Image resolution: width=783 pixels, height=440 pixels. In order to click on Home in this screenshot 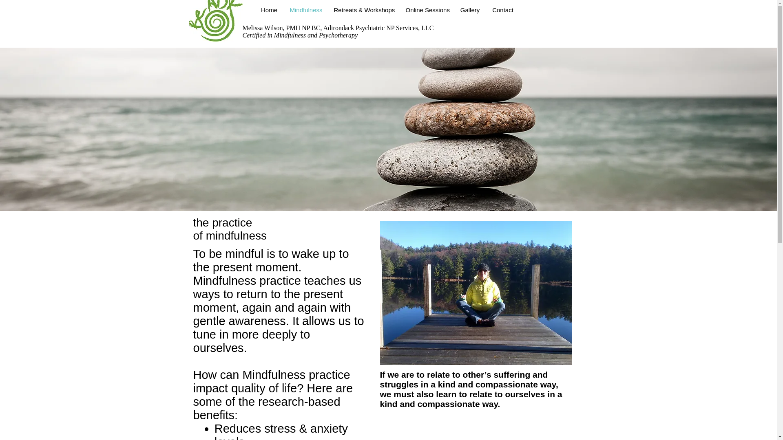, I will do `click(269, 10)`.